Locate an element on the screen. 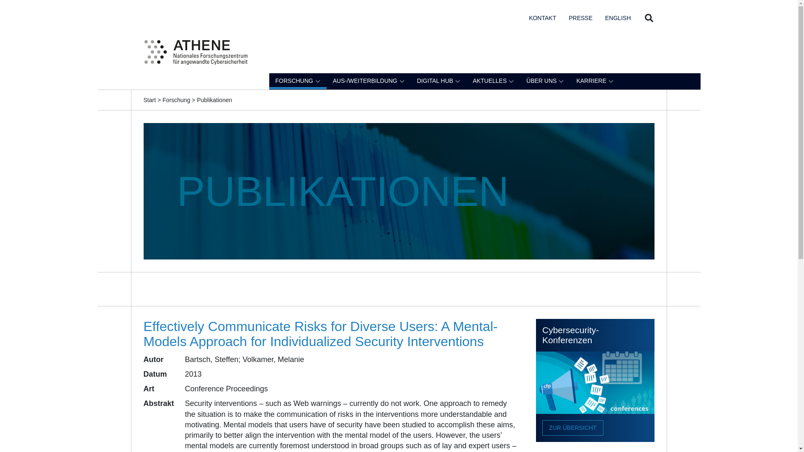 This screenshot has height=452, width=804. KONTAKT is located at coordinates (543, 17).